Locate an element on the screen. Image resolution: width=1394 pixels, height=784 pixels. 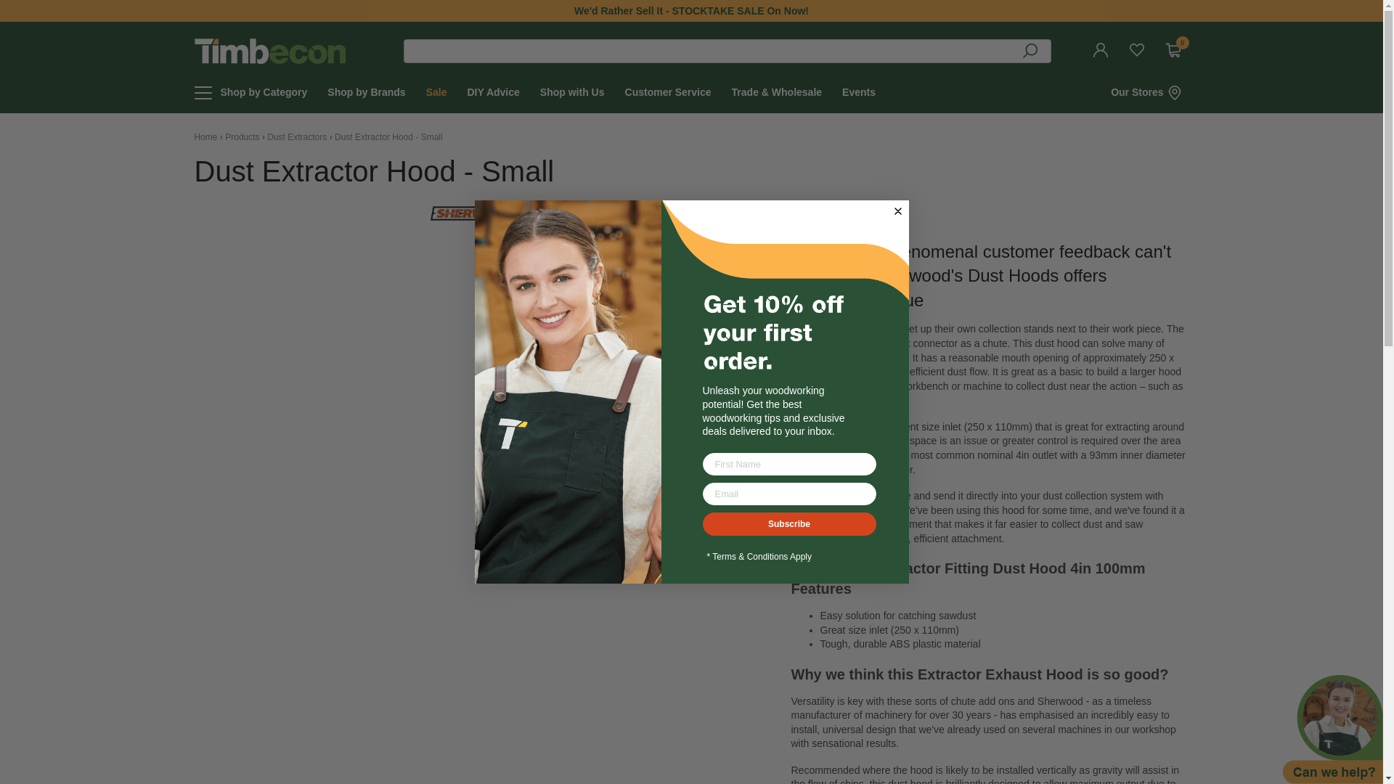
Shop by Category is located at coordinates (264, 93).